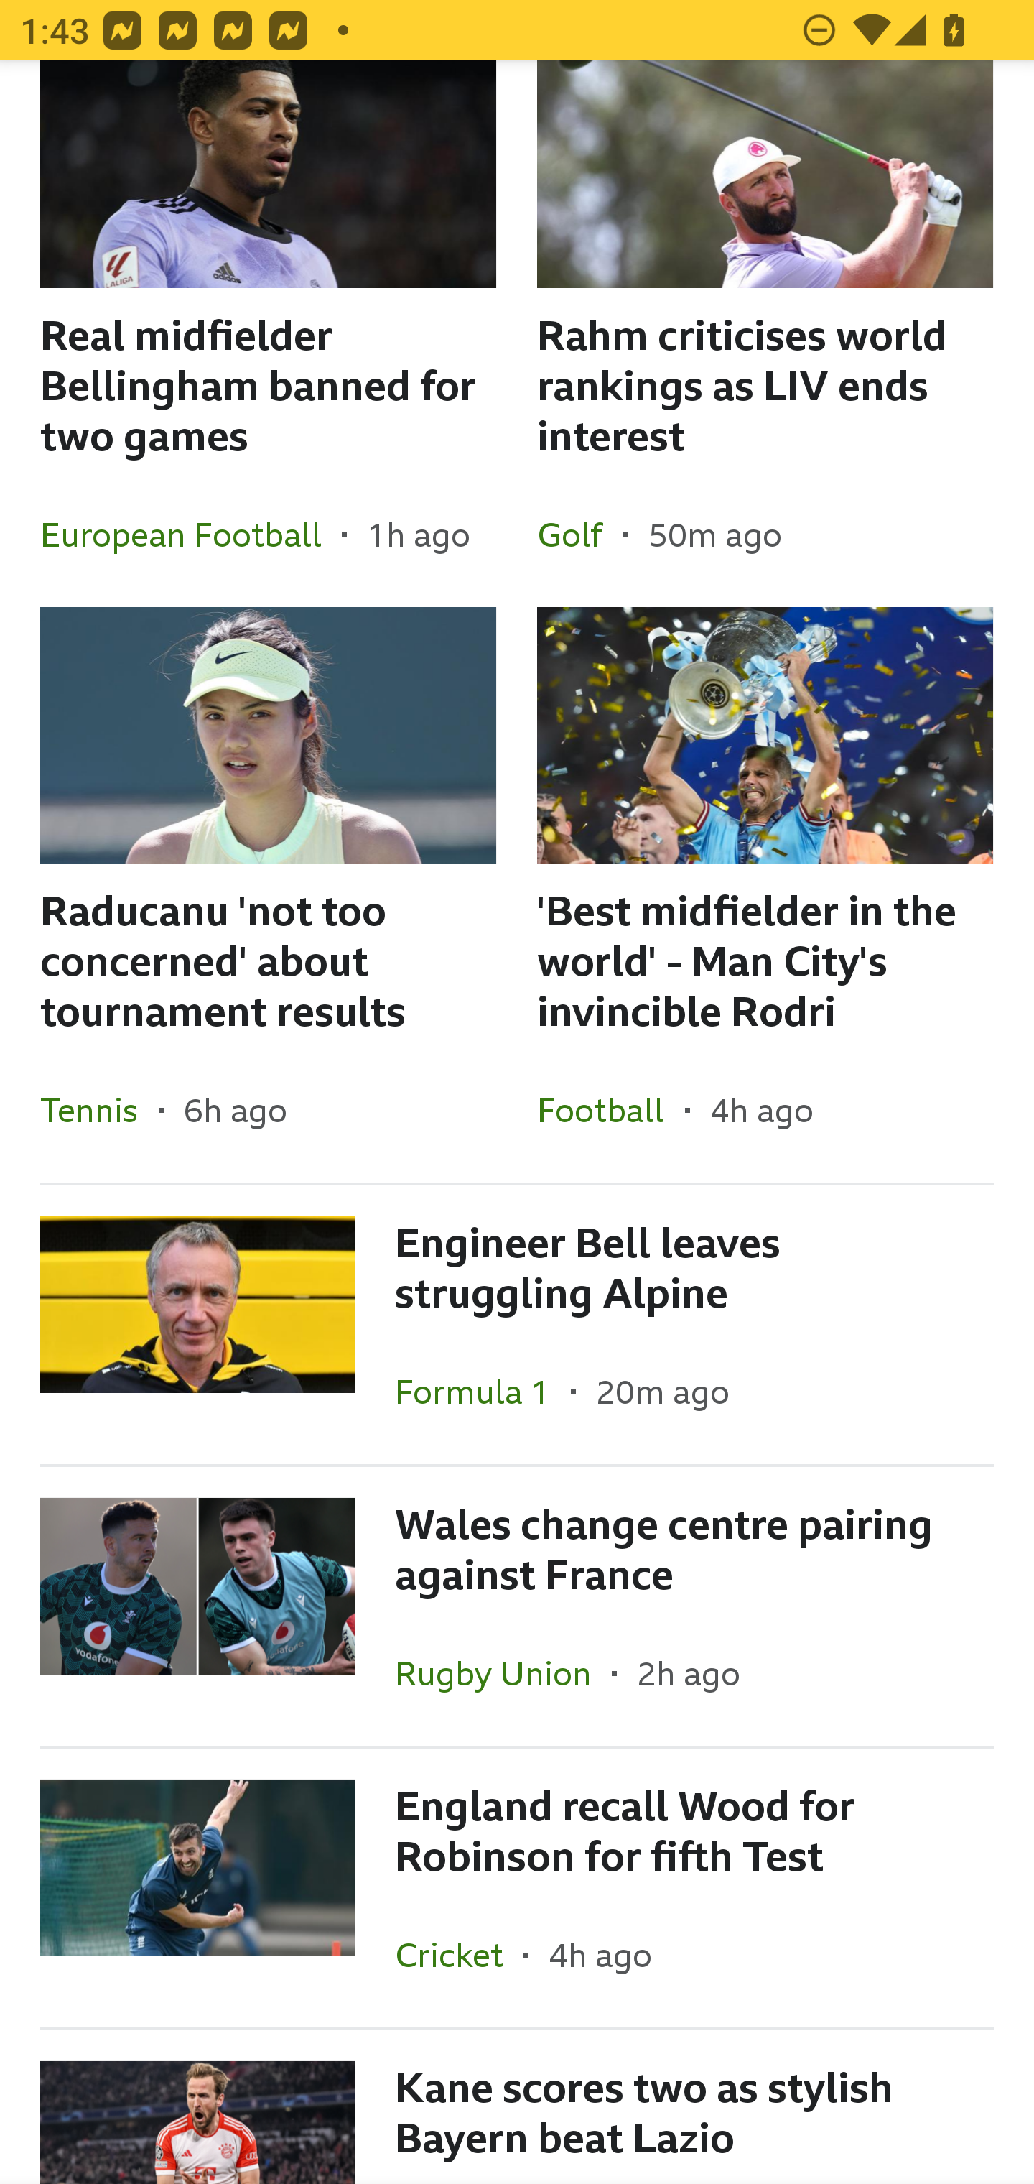  I want to click on Golf In the section Golf, so click(580, 535).